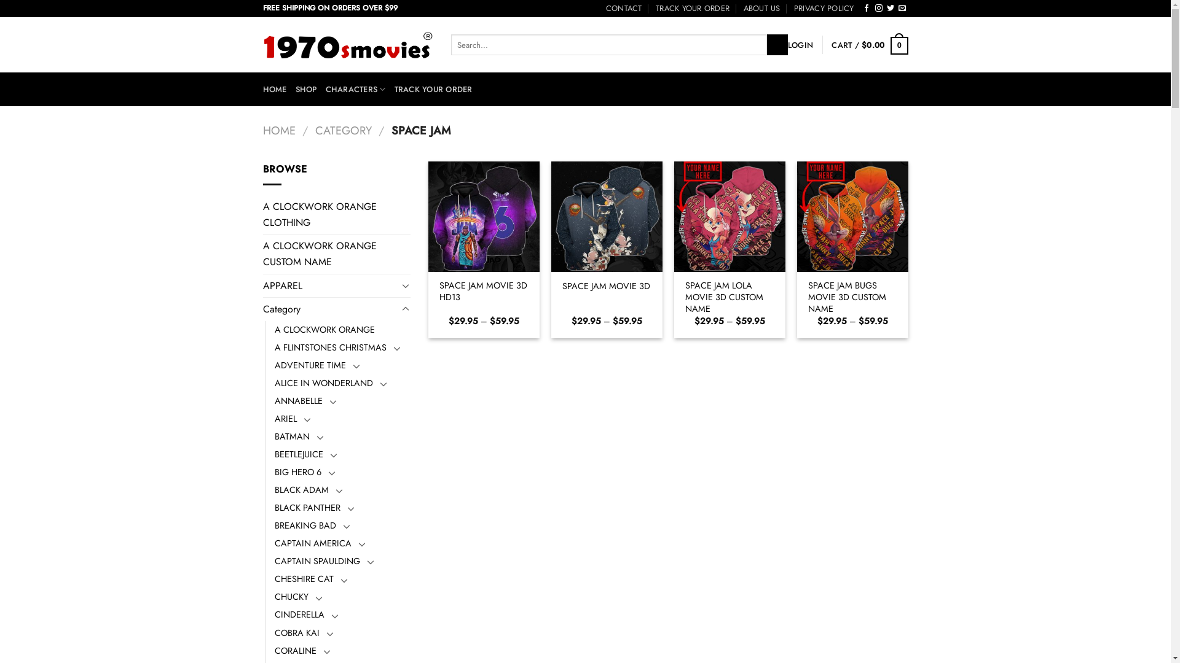  What do you see at coordinates (310, 366) in the screenshot?
I see `ADVENTURE TIME` at bounding box center [310, 366].